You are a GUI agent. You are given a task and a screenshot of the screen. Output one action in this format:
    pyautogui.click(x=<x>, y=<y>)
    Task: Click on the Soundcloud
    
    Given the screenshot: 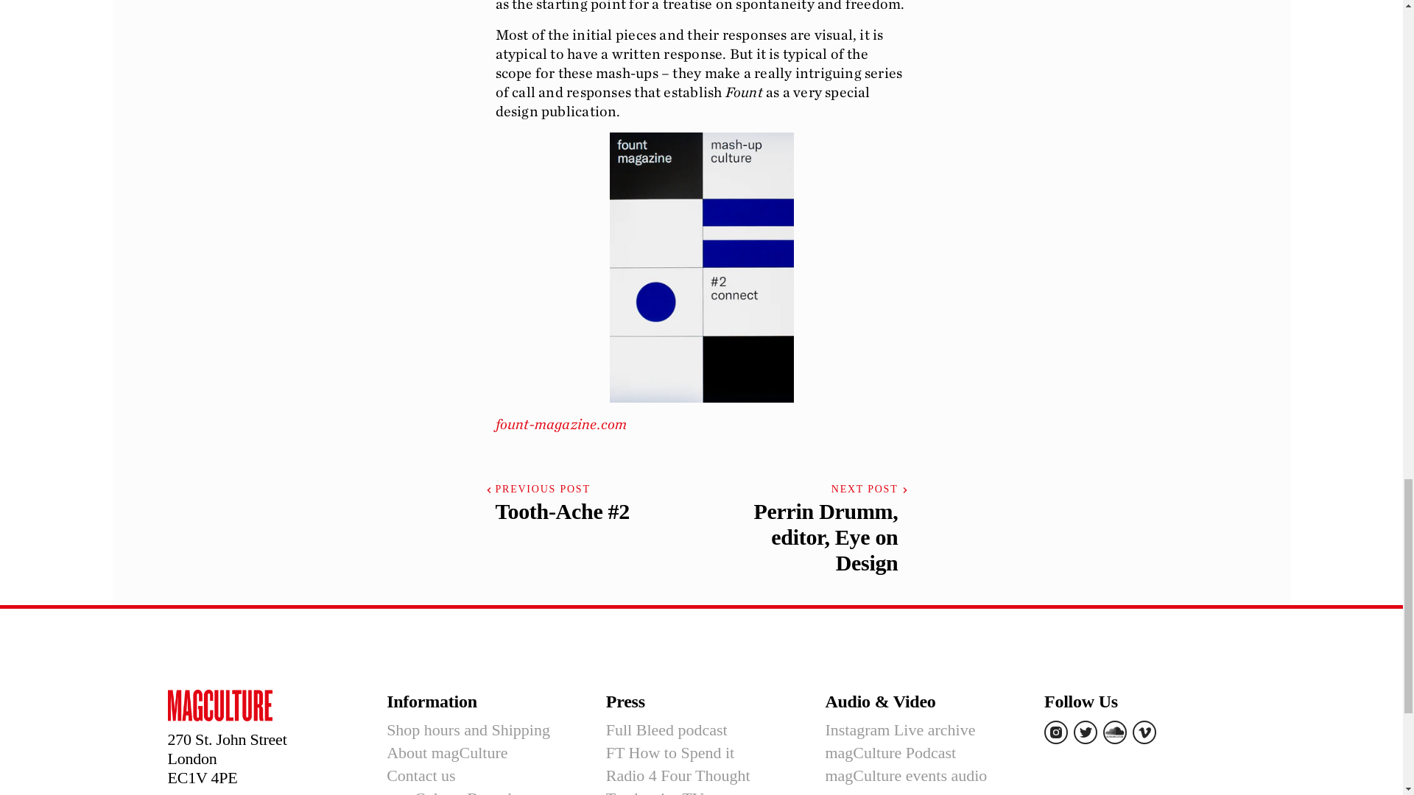 What is the action you would take?
    pyautogui.click(x=1115, y=732)
    